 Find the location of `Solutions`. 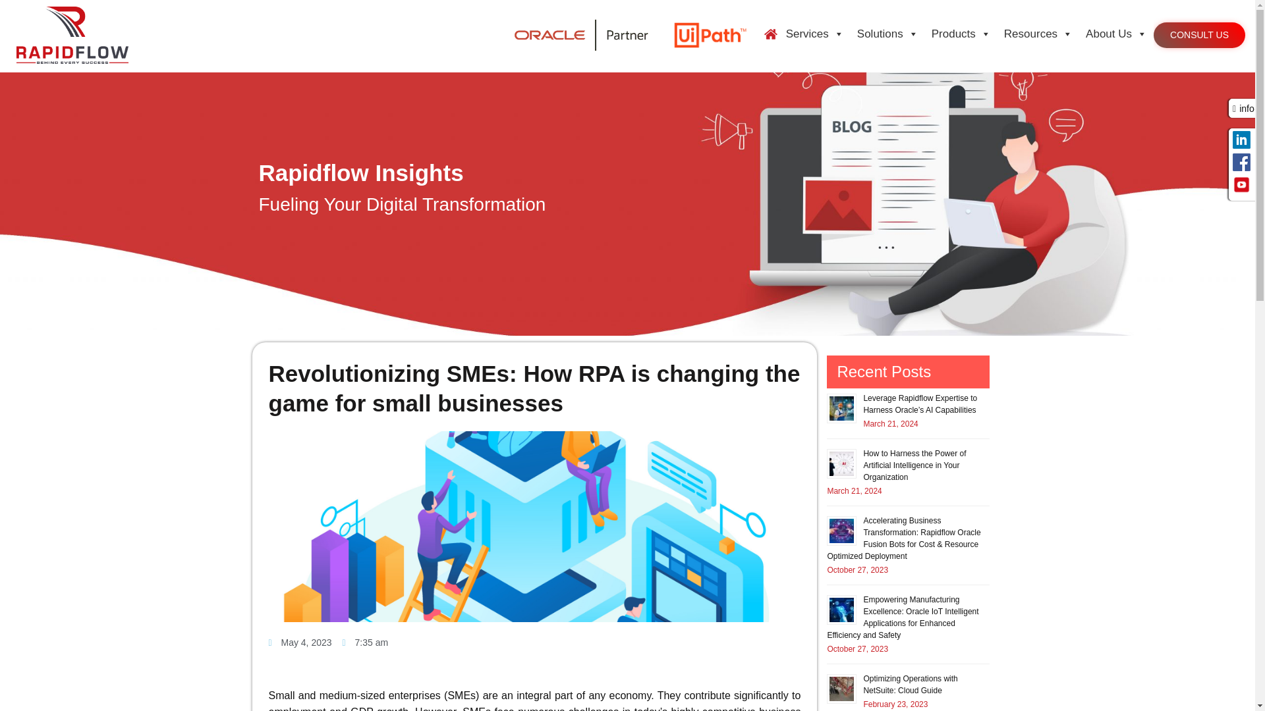

Solutions is located at coordinates (887, 34).